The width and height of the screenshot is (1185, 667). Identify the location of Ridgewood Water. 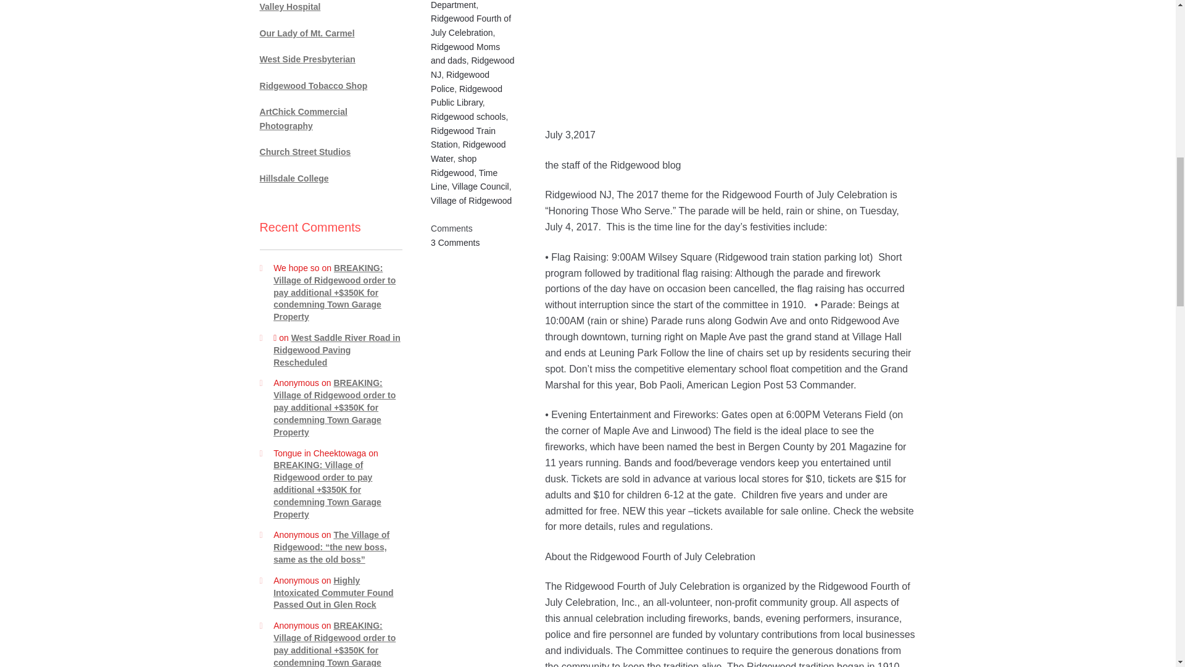
(468, 151).